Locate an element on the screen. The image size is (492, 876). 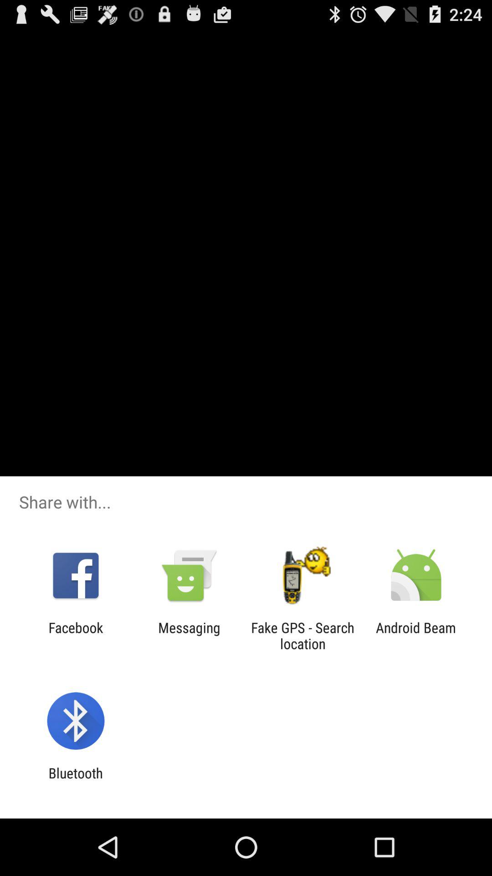
tap app next to fake gps search is located at coordinates (189, 636).